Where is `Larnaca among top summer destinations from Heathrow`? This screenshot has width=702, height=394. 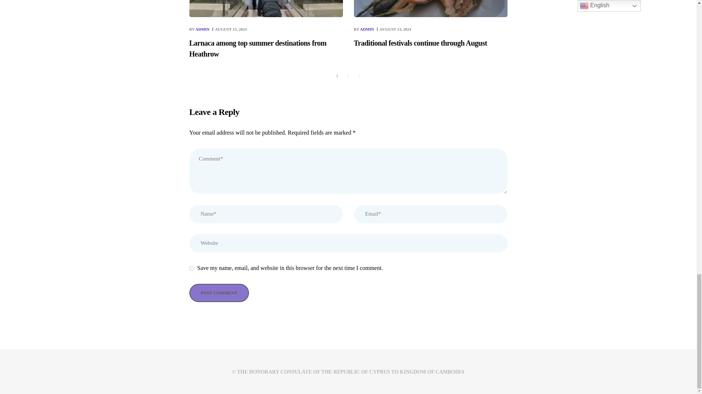 Larnaca among top summer destinations from Heathrow is located at coordinates (266, 9).